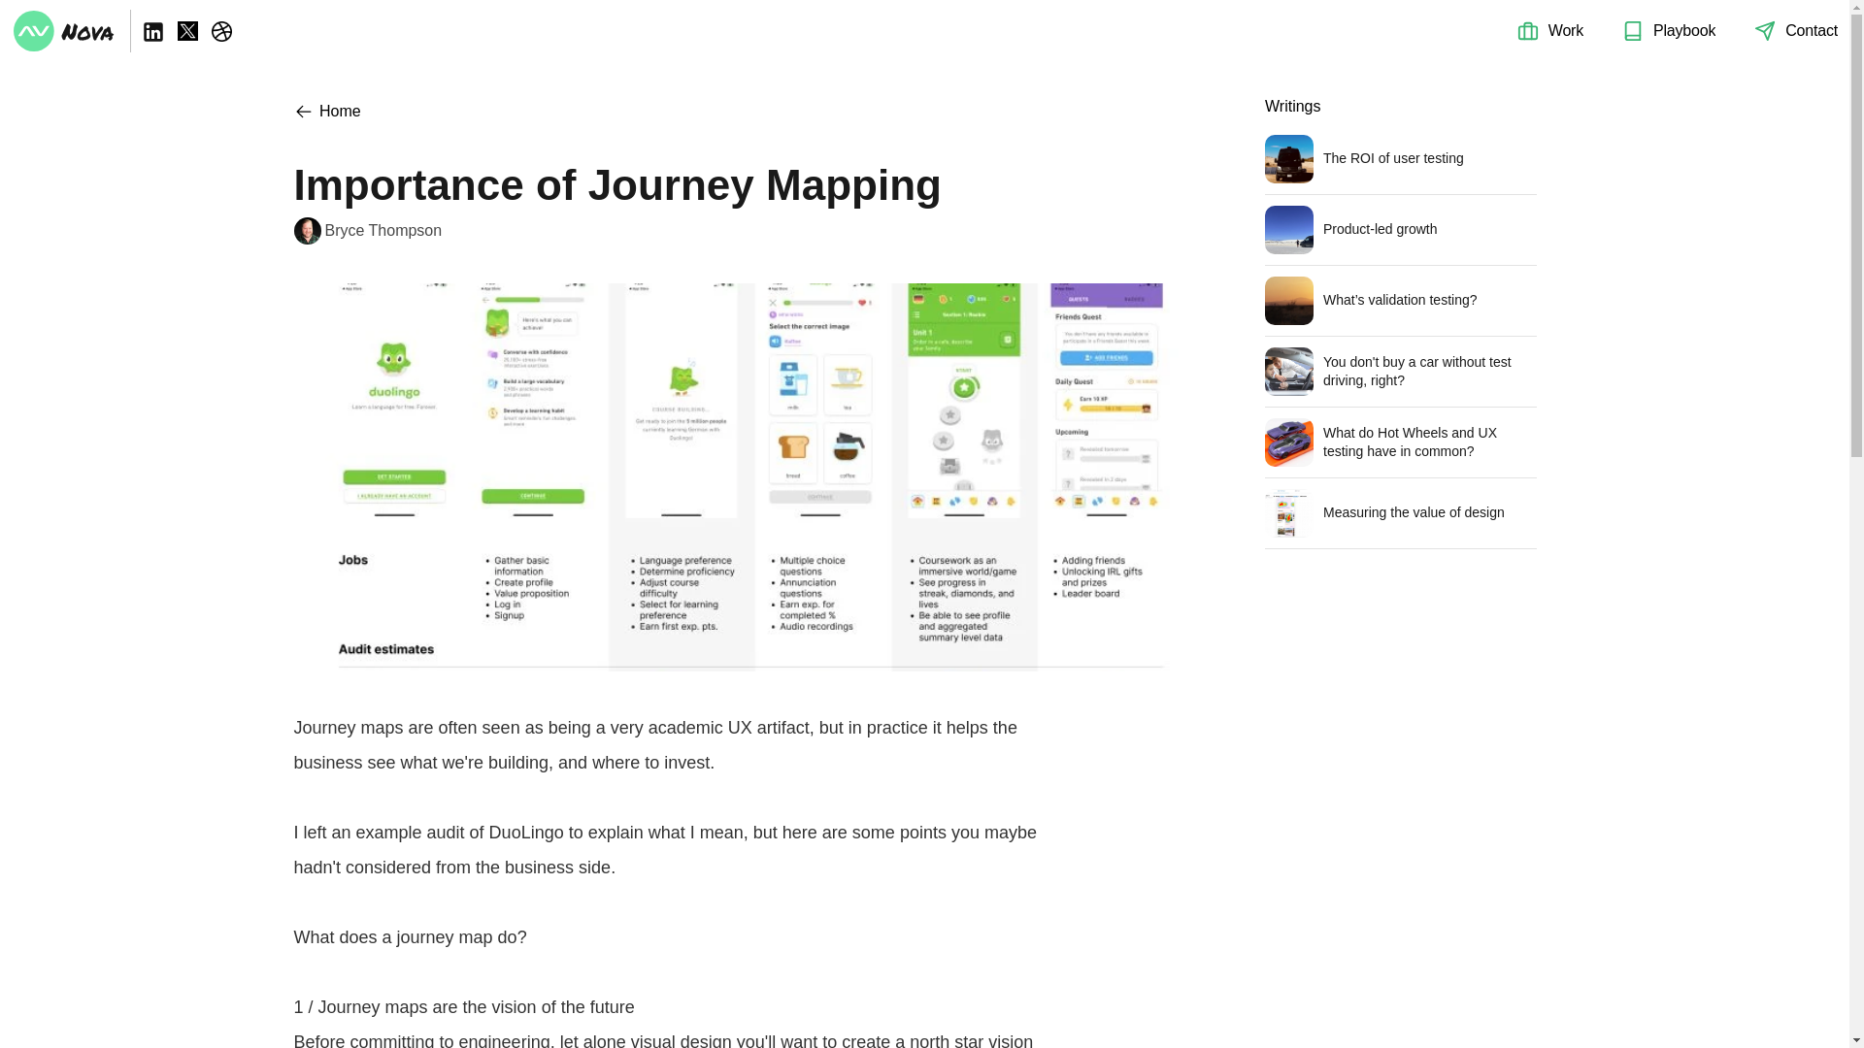  I want to click on You don't buy a car without test driving, right?, so click(1400, 377).